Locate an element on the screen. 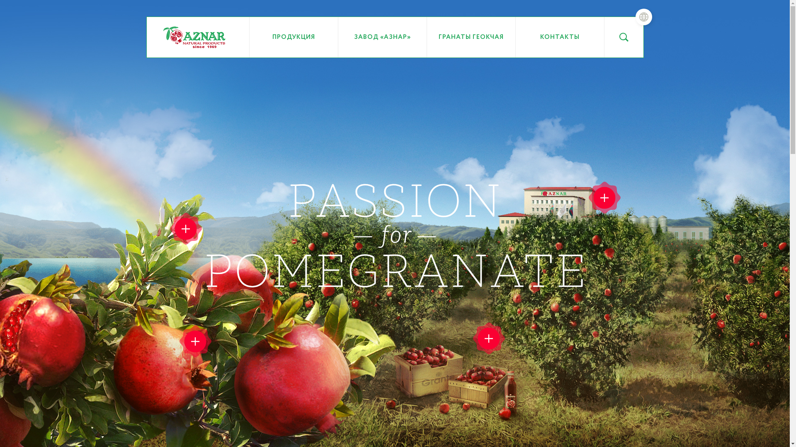 The image size is (796, 447). AZ is located at coordinates (512, 58).